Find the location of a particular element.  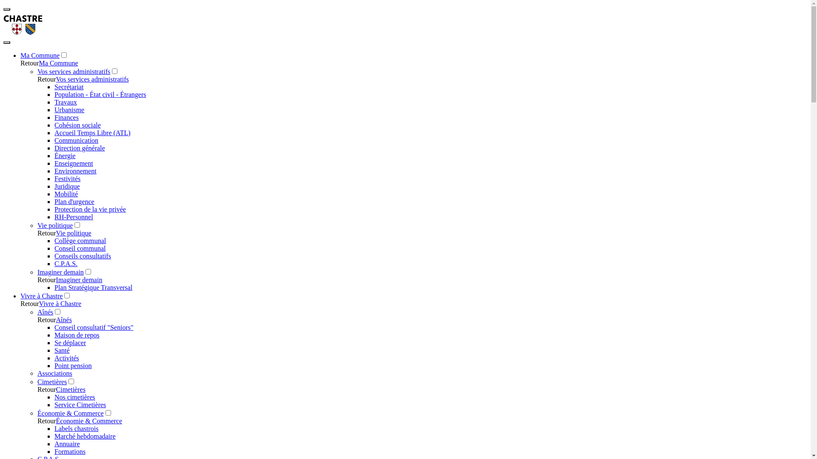

Associations is located at coordinates (55, 373).